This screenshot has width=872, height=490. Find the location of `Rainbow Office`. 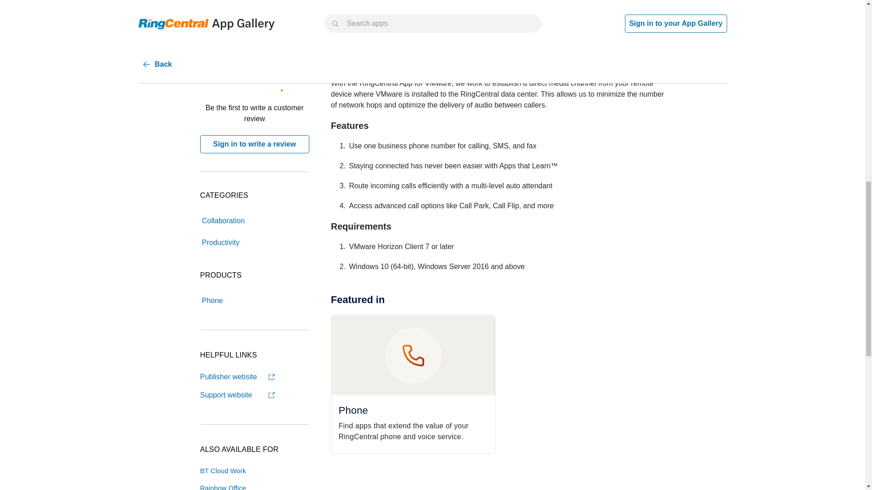

Rainbow Office is located at coordinates (223, 487).